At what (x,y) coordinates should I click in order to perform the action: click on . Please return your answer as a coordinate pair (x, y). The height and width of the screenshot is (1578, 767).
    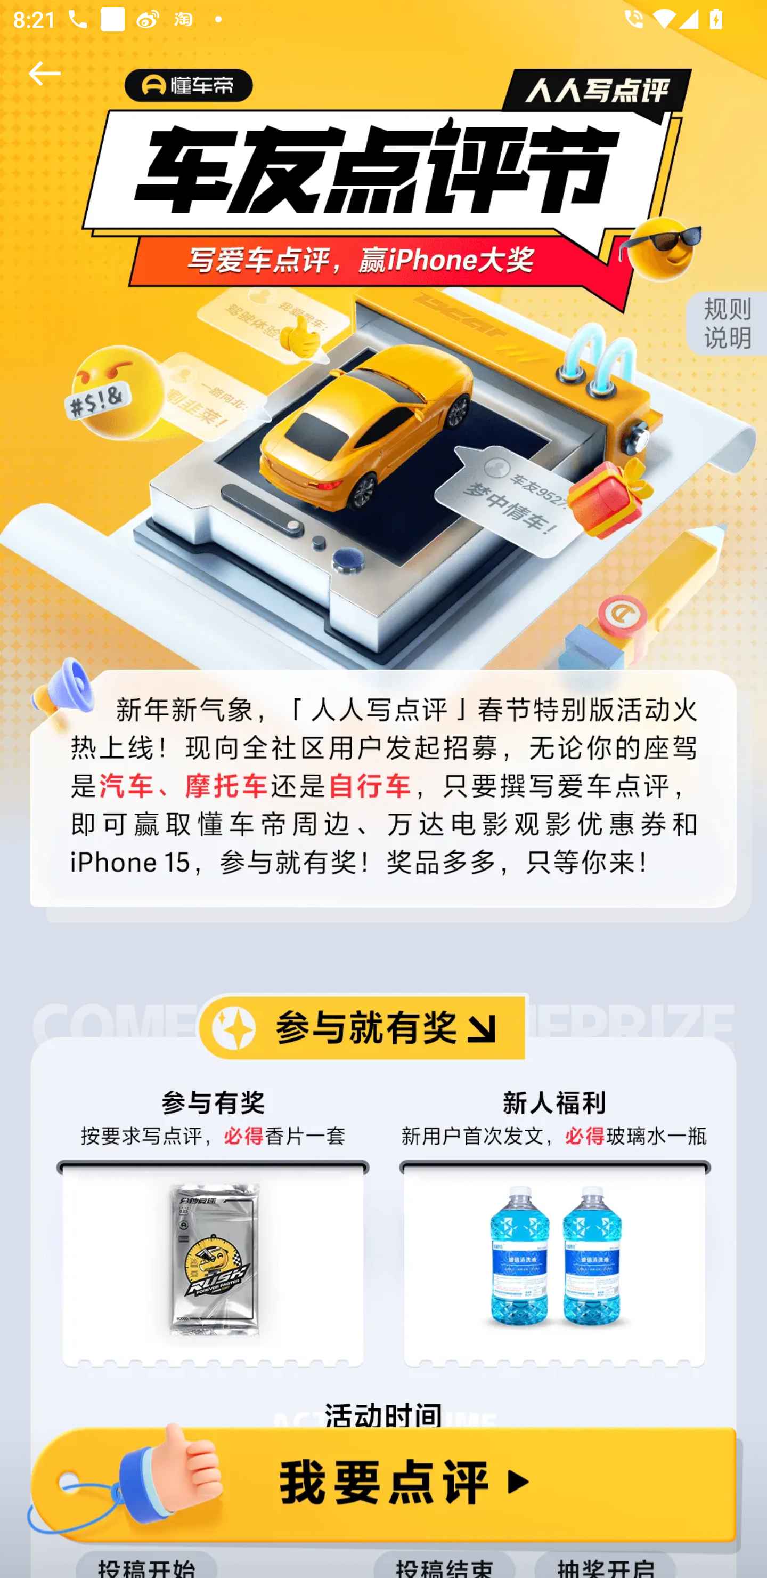
    Looking at the image, I should click on (42, 74).